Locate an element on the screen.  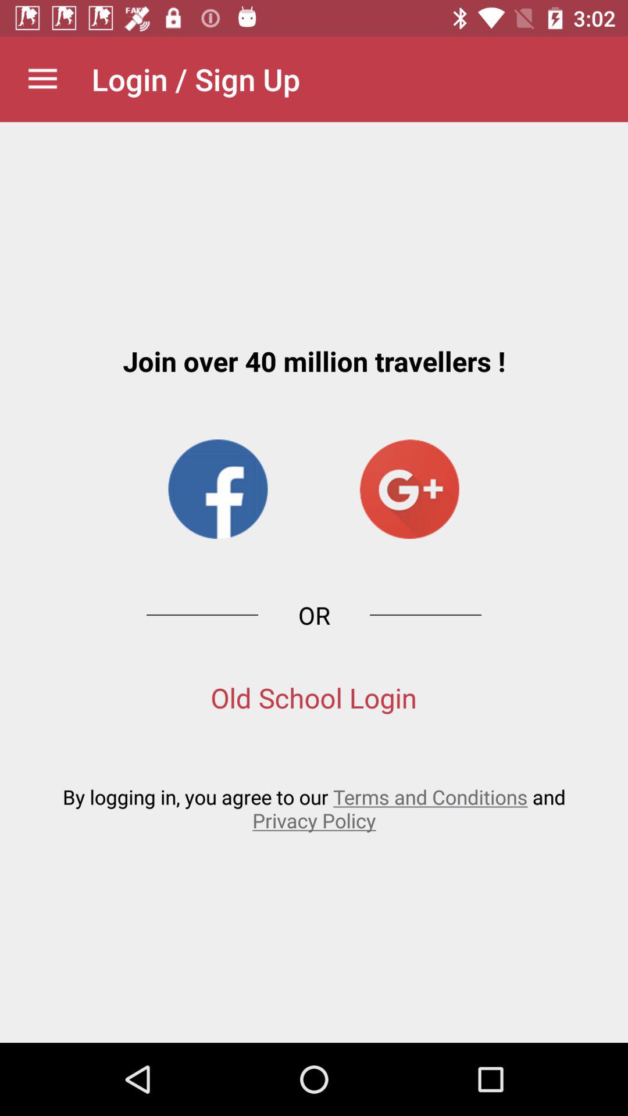
turn on item next to the login / sign up app is located at coordinates (42, 79).